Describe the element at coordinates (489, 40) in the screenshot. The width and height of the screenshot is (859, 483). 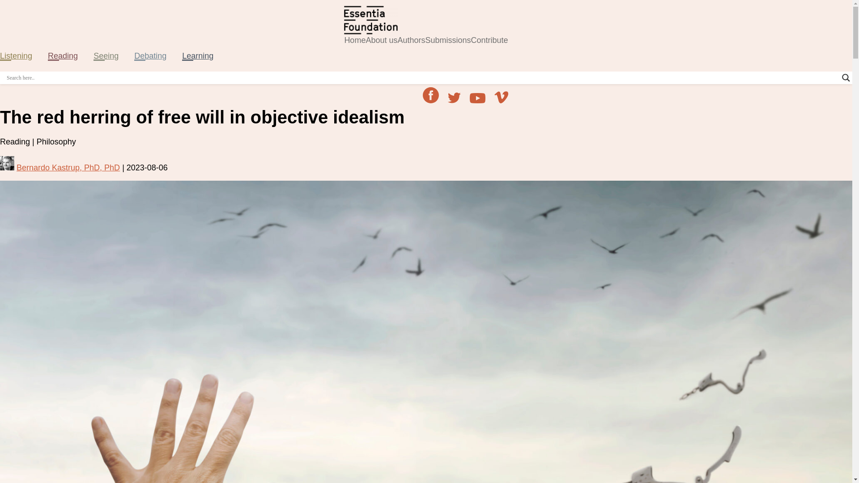
I see `Contribute` at that location.